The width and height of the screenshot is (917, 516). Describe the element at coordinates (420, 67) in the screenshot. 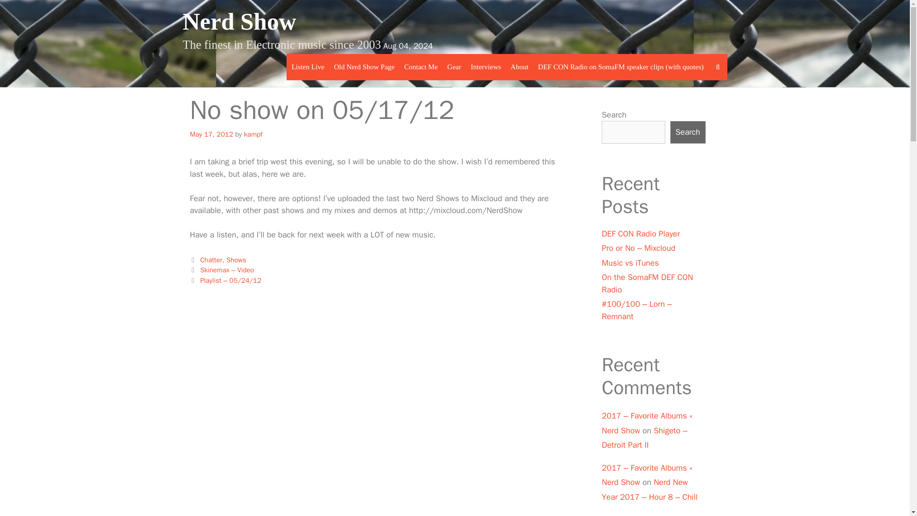

I see `Contact Me` at that location.